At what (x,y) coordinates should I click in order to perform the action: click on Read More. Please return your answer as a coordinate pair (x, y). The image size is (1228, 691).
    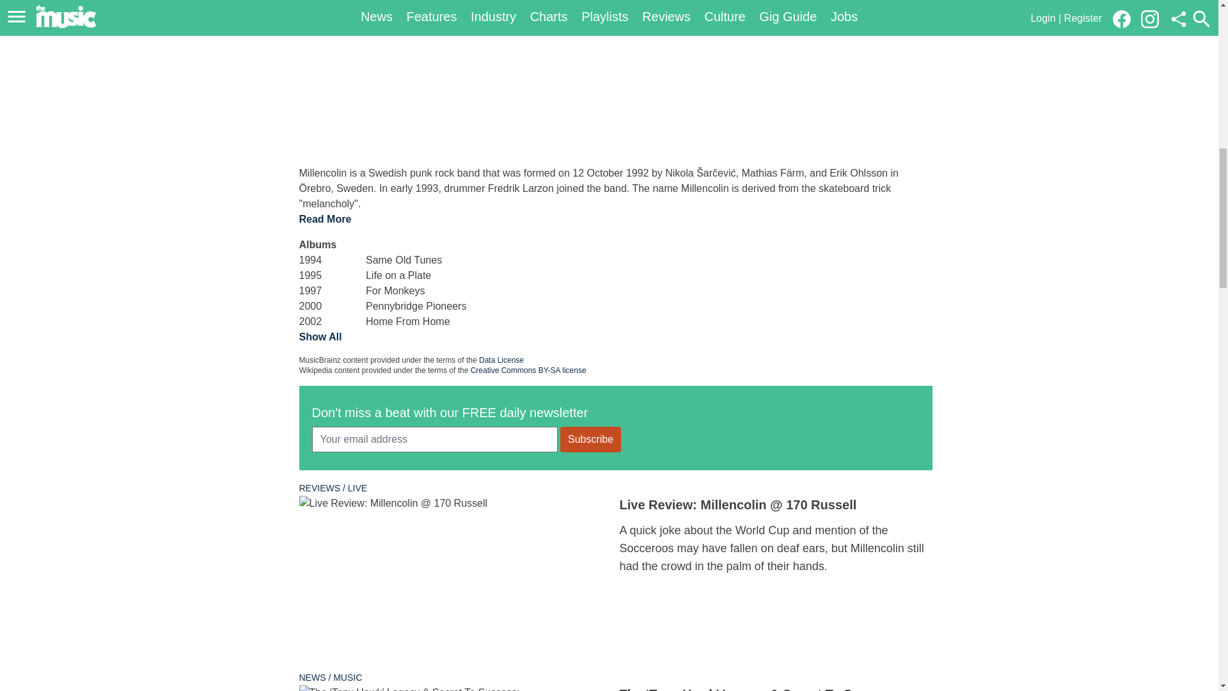
    Looking at the image, I should click on (325, 219).